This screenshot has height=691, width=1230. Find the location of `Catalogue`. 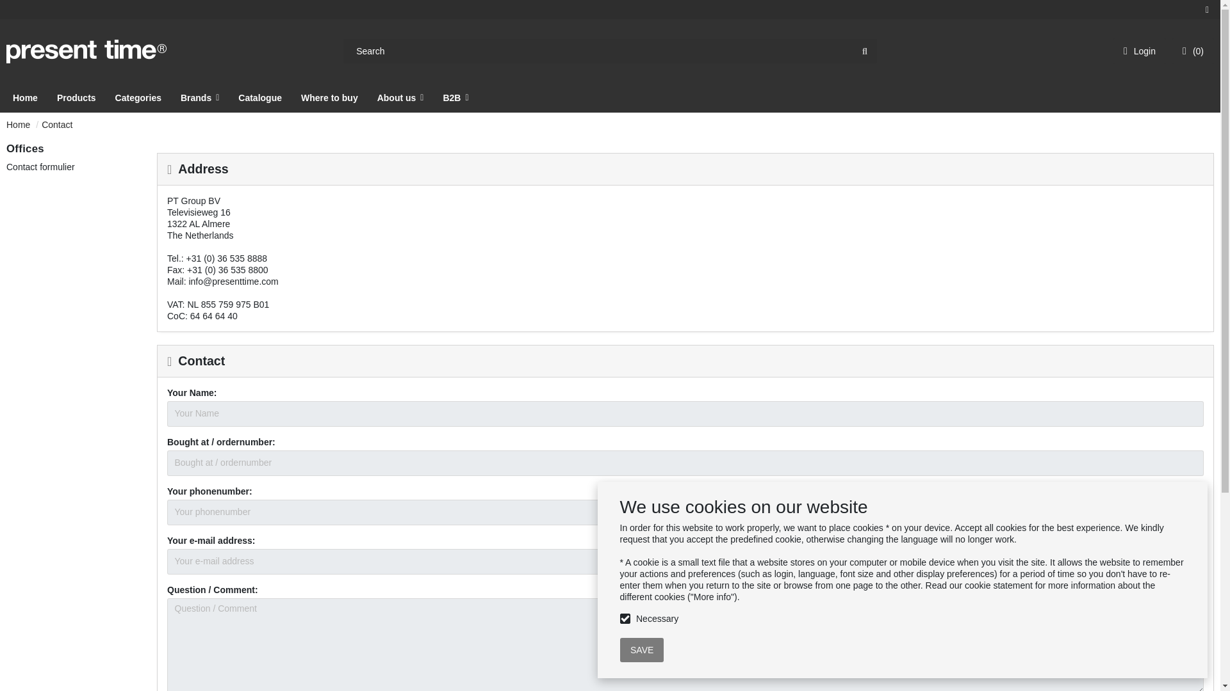

Catalogue is located at coordinates (260, 97).